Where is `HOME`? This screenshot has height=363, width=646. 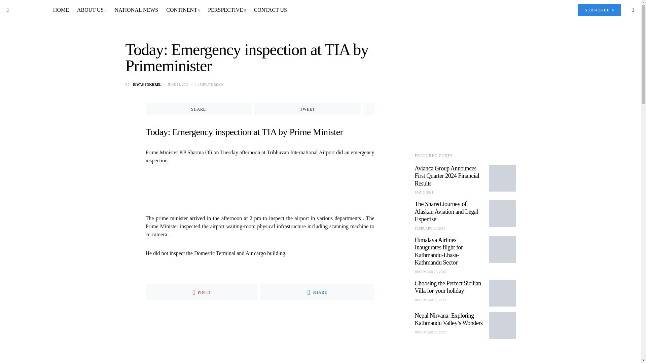 HOME is located at coordinates (63, 10).